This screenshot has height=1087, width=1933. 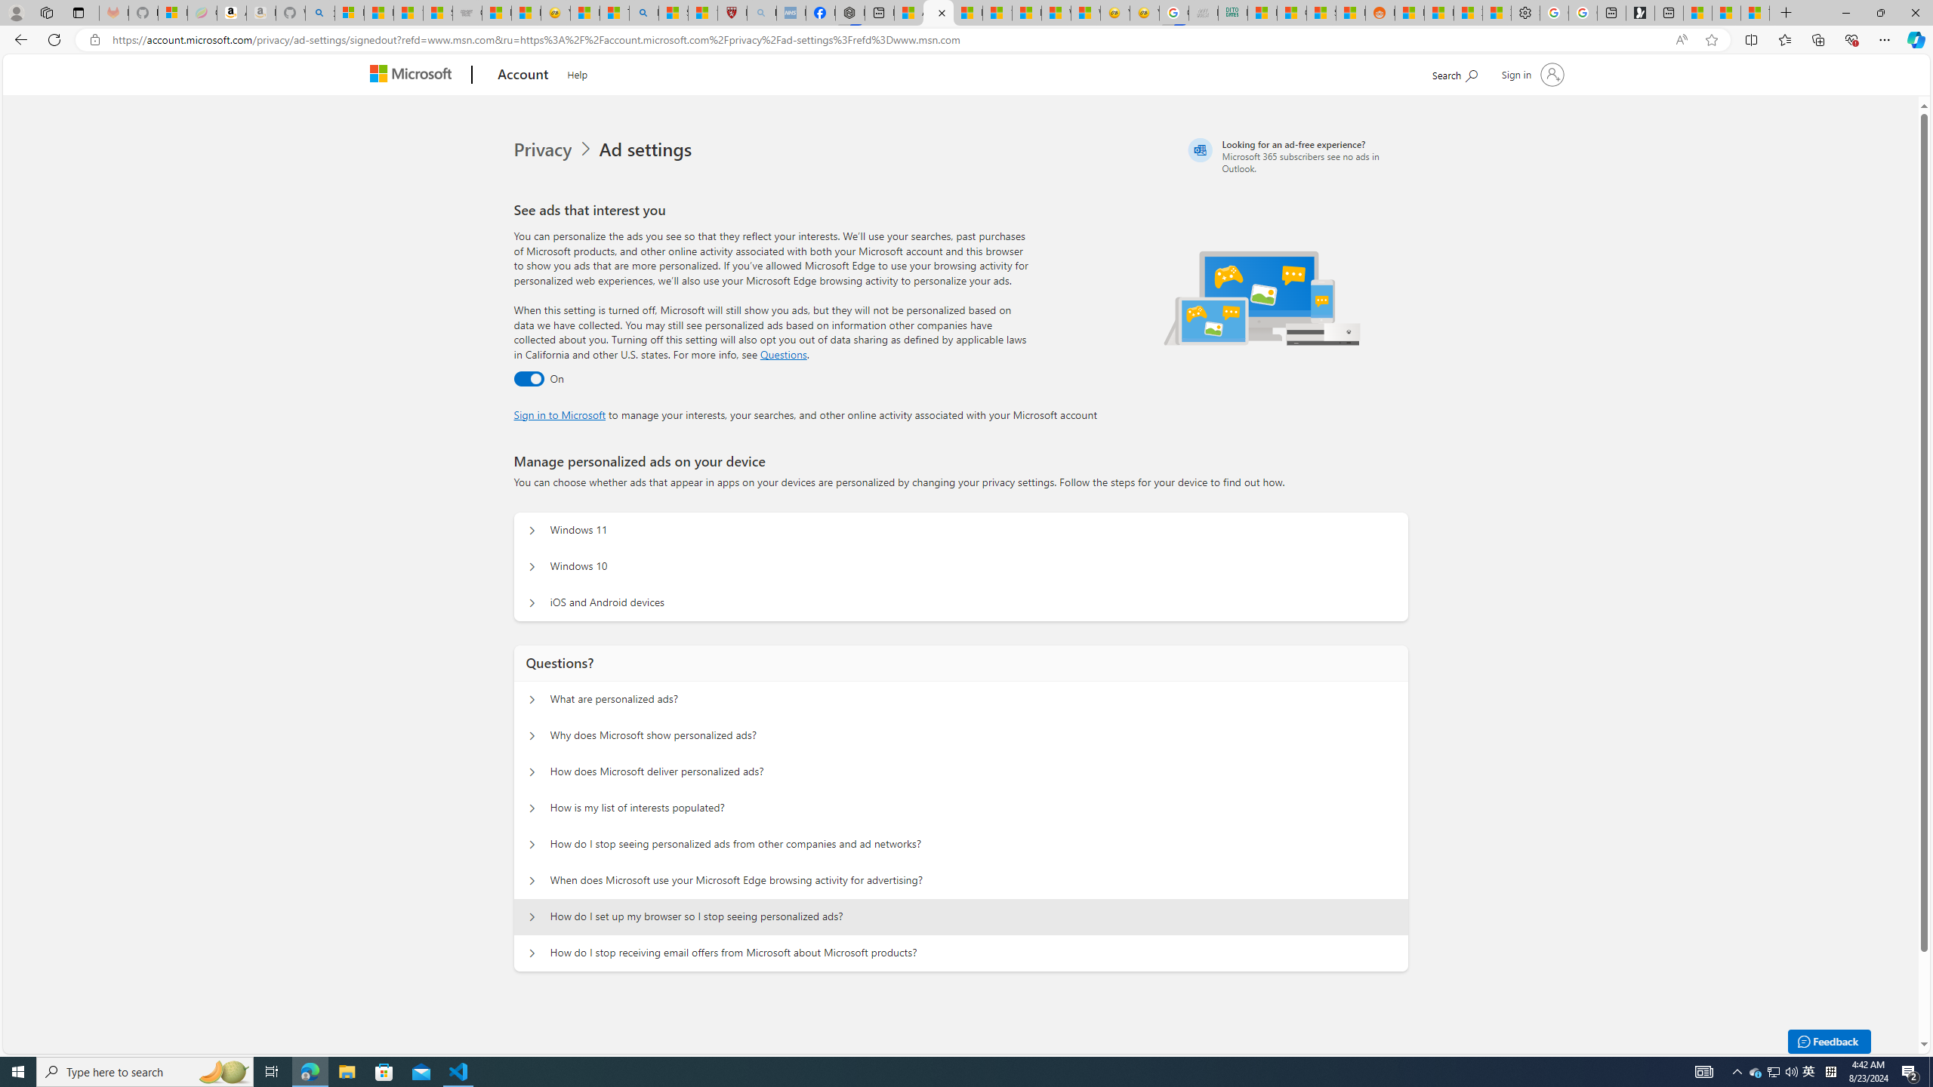 What do you see at coordinates (784, 354) in the screenshot?
I see `Go to Questions section` at bounding box center [784, 354].